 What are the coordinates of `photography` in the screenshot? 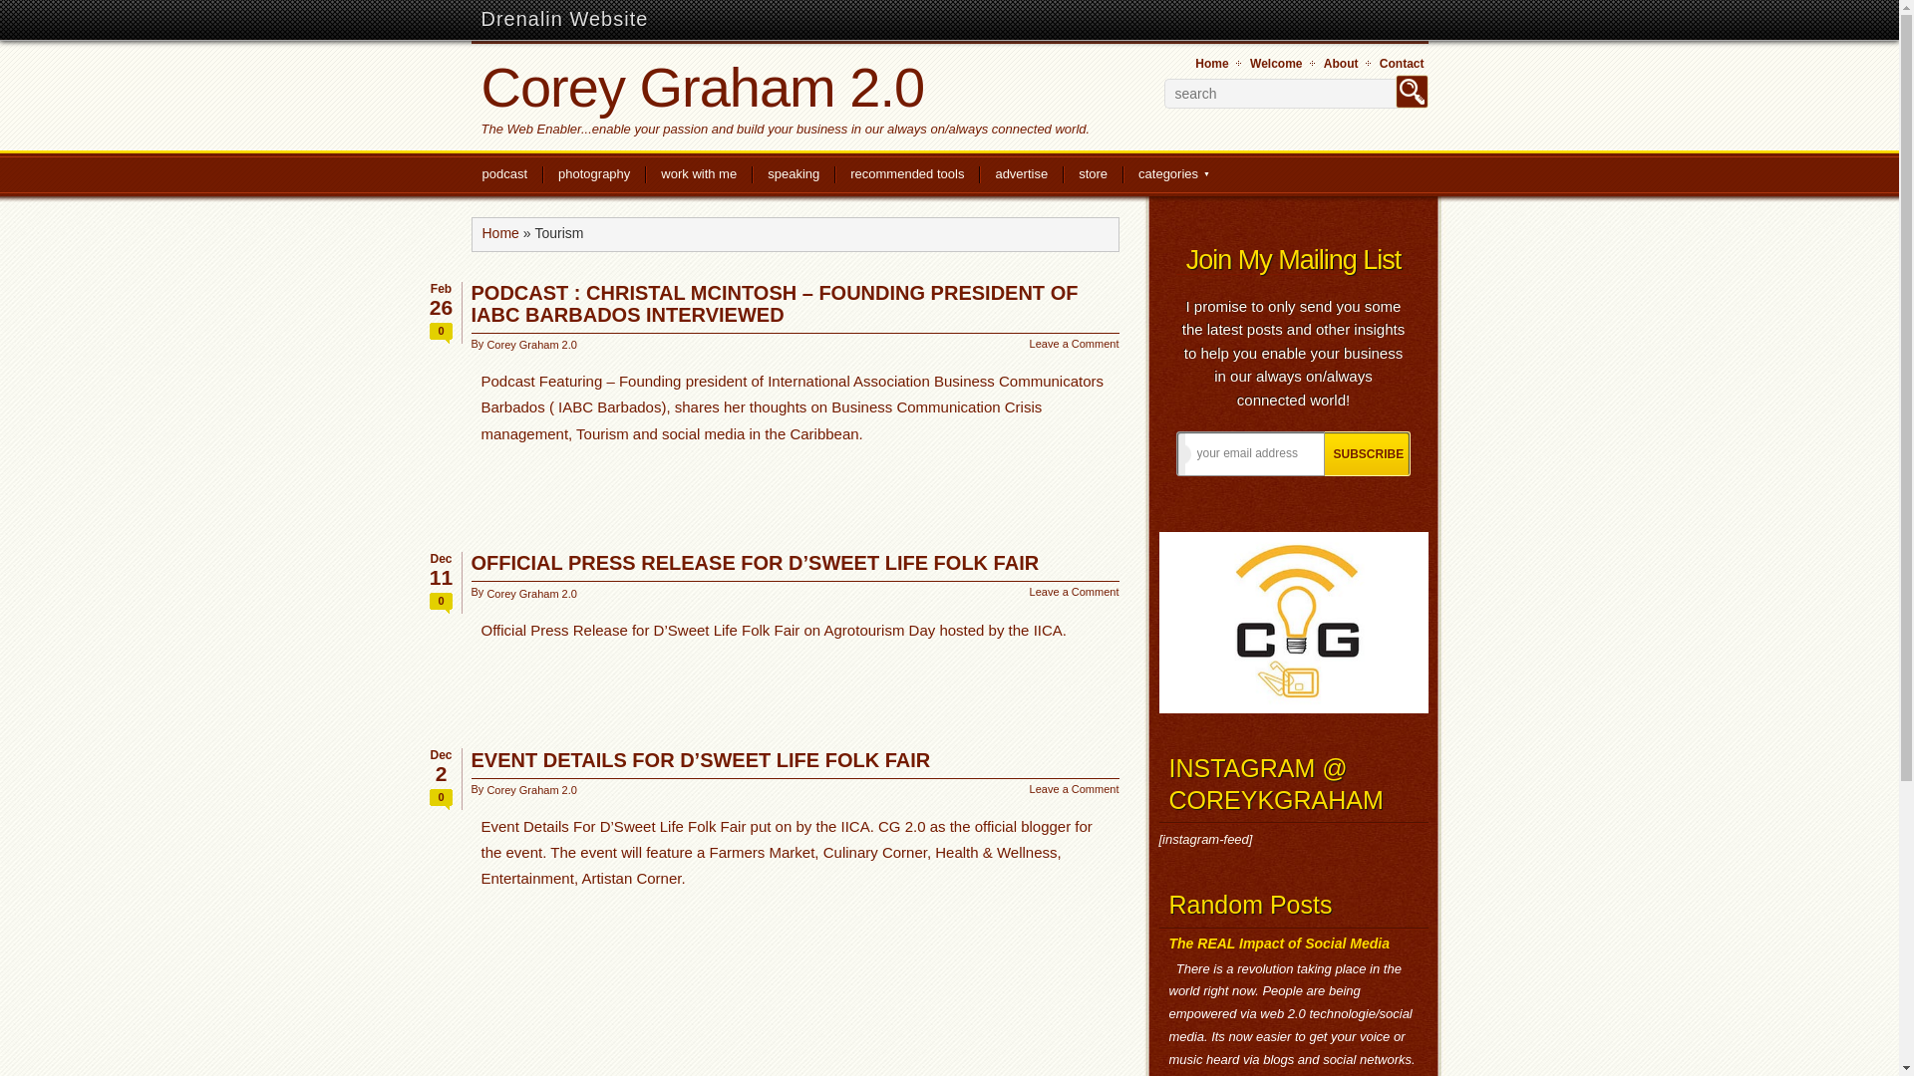 It's located at (594, 176).